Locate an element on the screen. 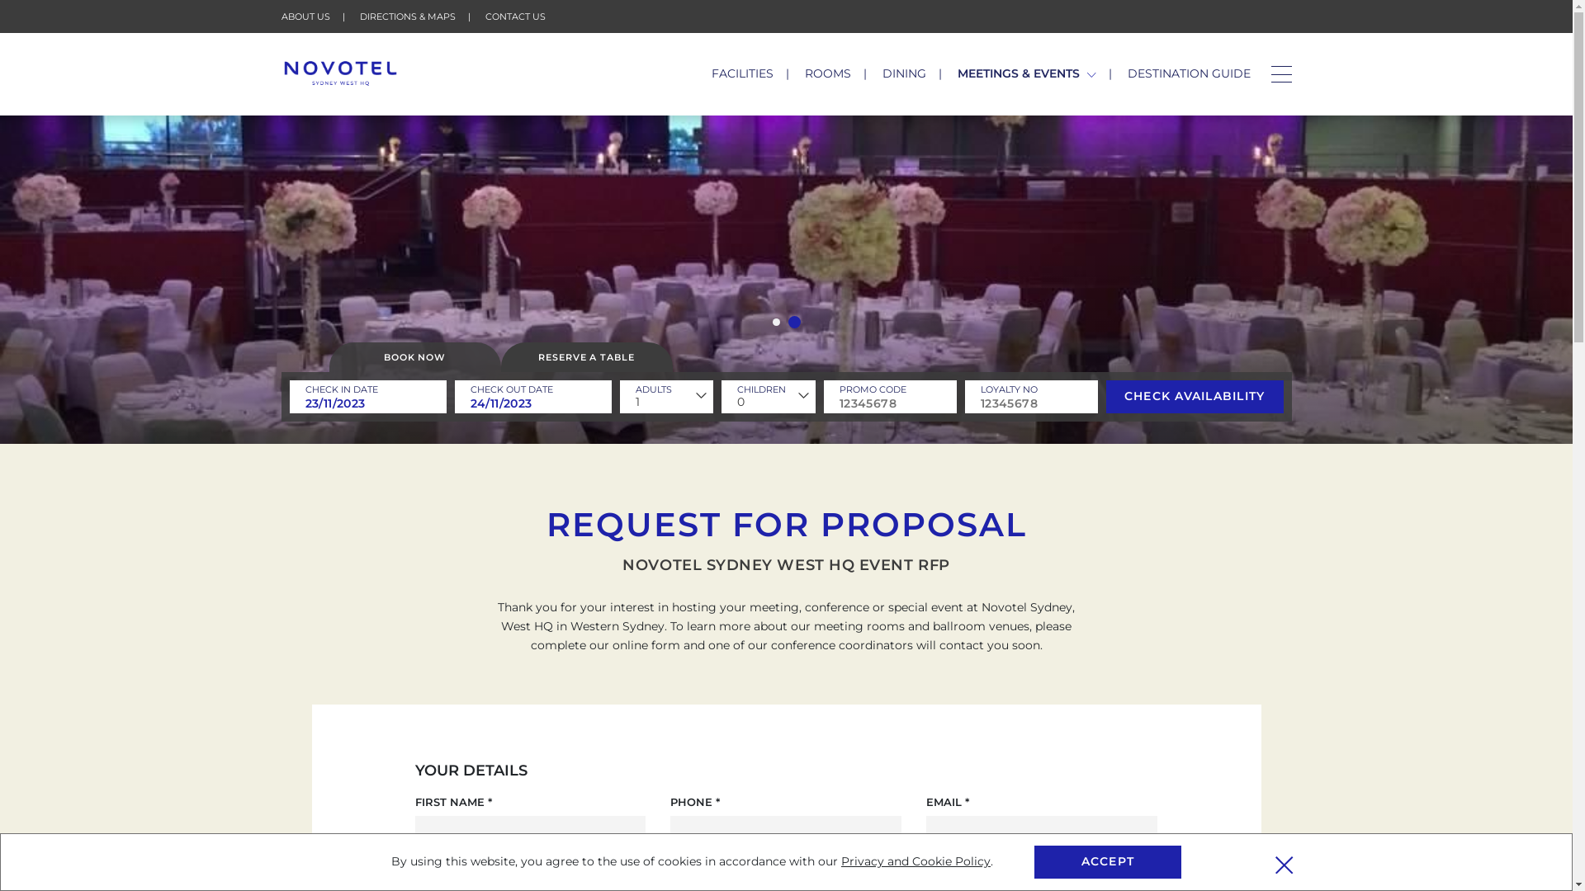 The width and height of the screenshot is (1585, 891). DESTINATION GUIDE is located at coordinates (1189, 73).